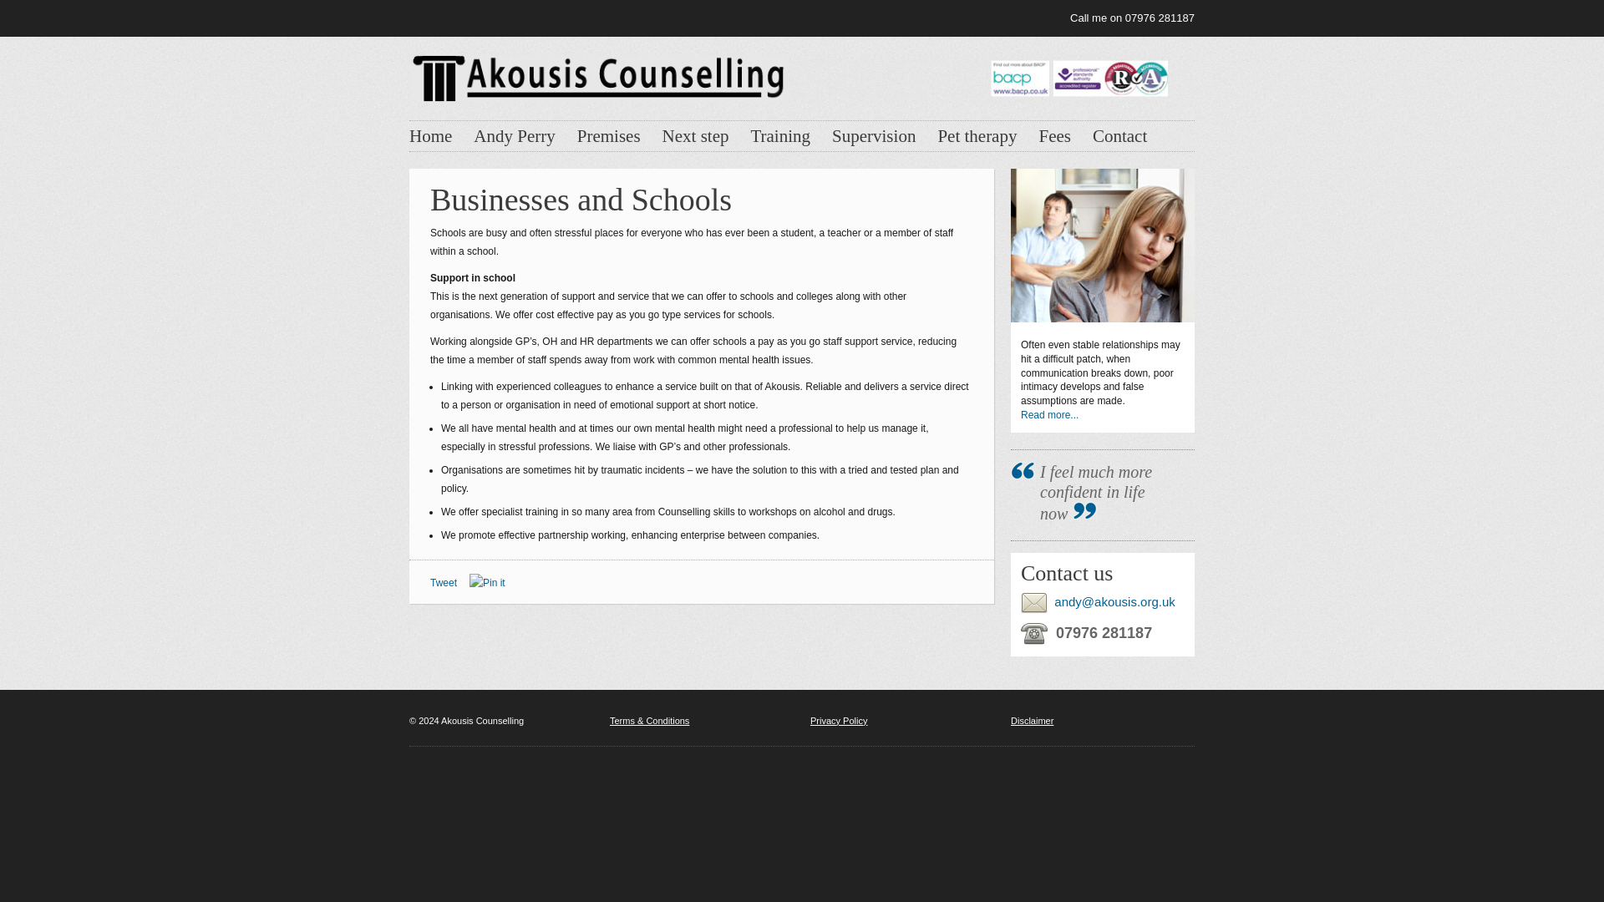 The image size is (1604, 902). What do you see at coordinates (1049, 415) in the screenshot?
I see `Read more...` at bounding box center [1049, 415].